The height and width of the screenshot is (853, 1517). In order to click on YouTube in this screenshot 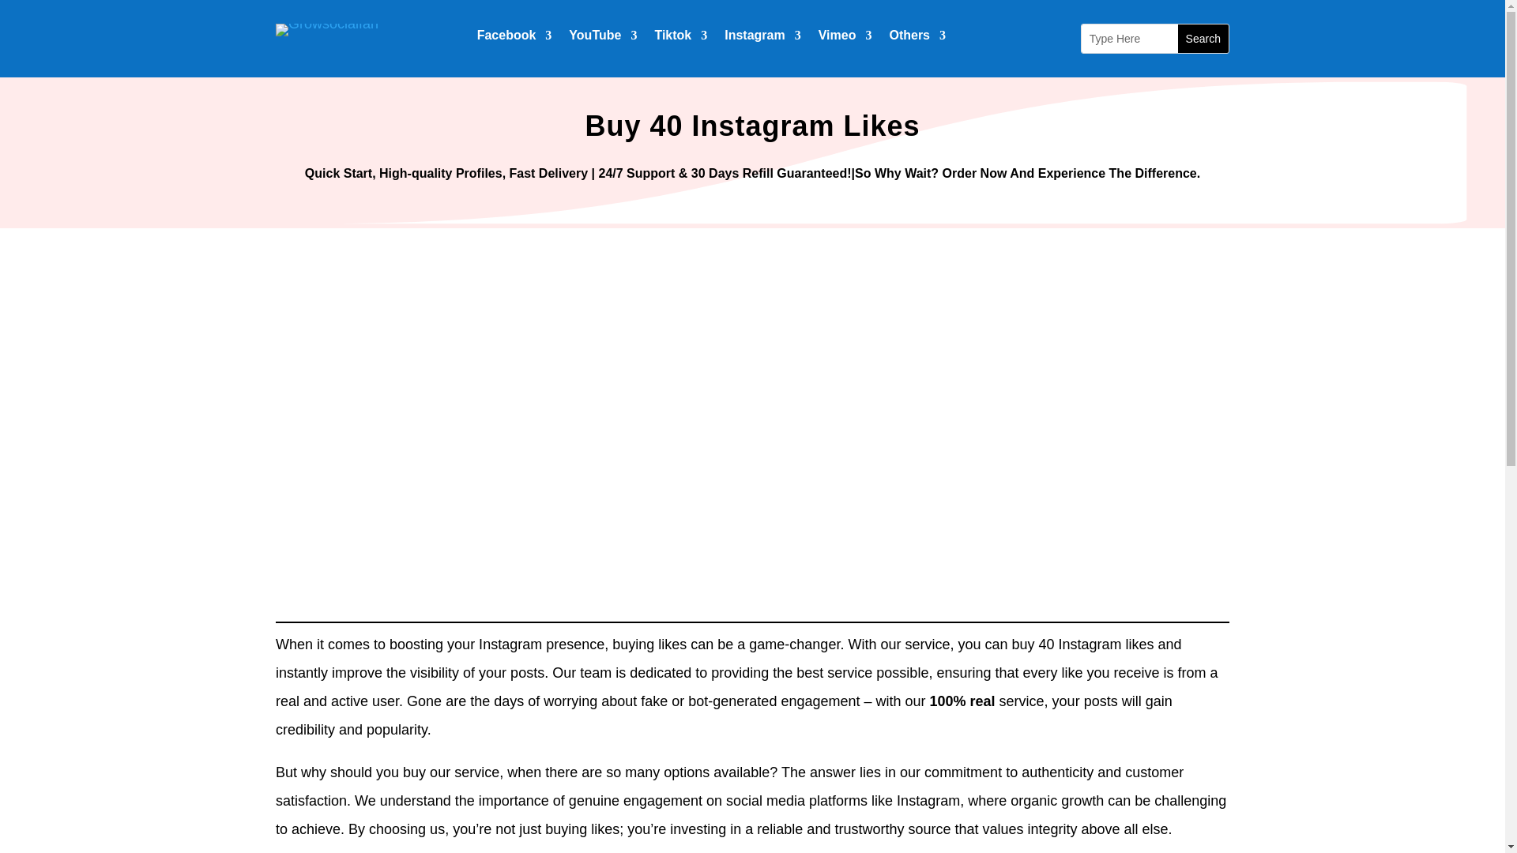, I will do `click(603, 38)`.